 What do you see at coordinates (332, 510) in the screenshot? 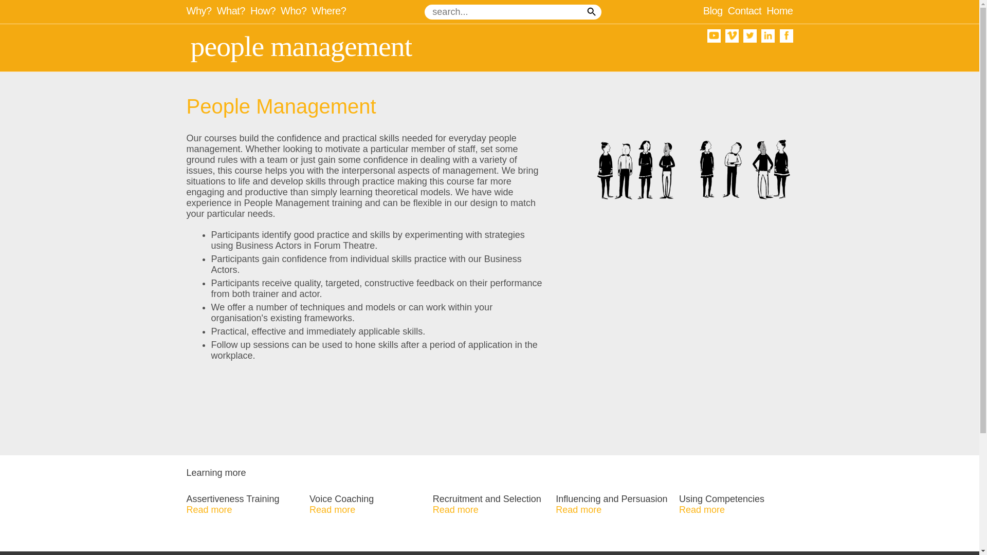
I see `Read more` at bounding box center [332, 510].